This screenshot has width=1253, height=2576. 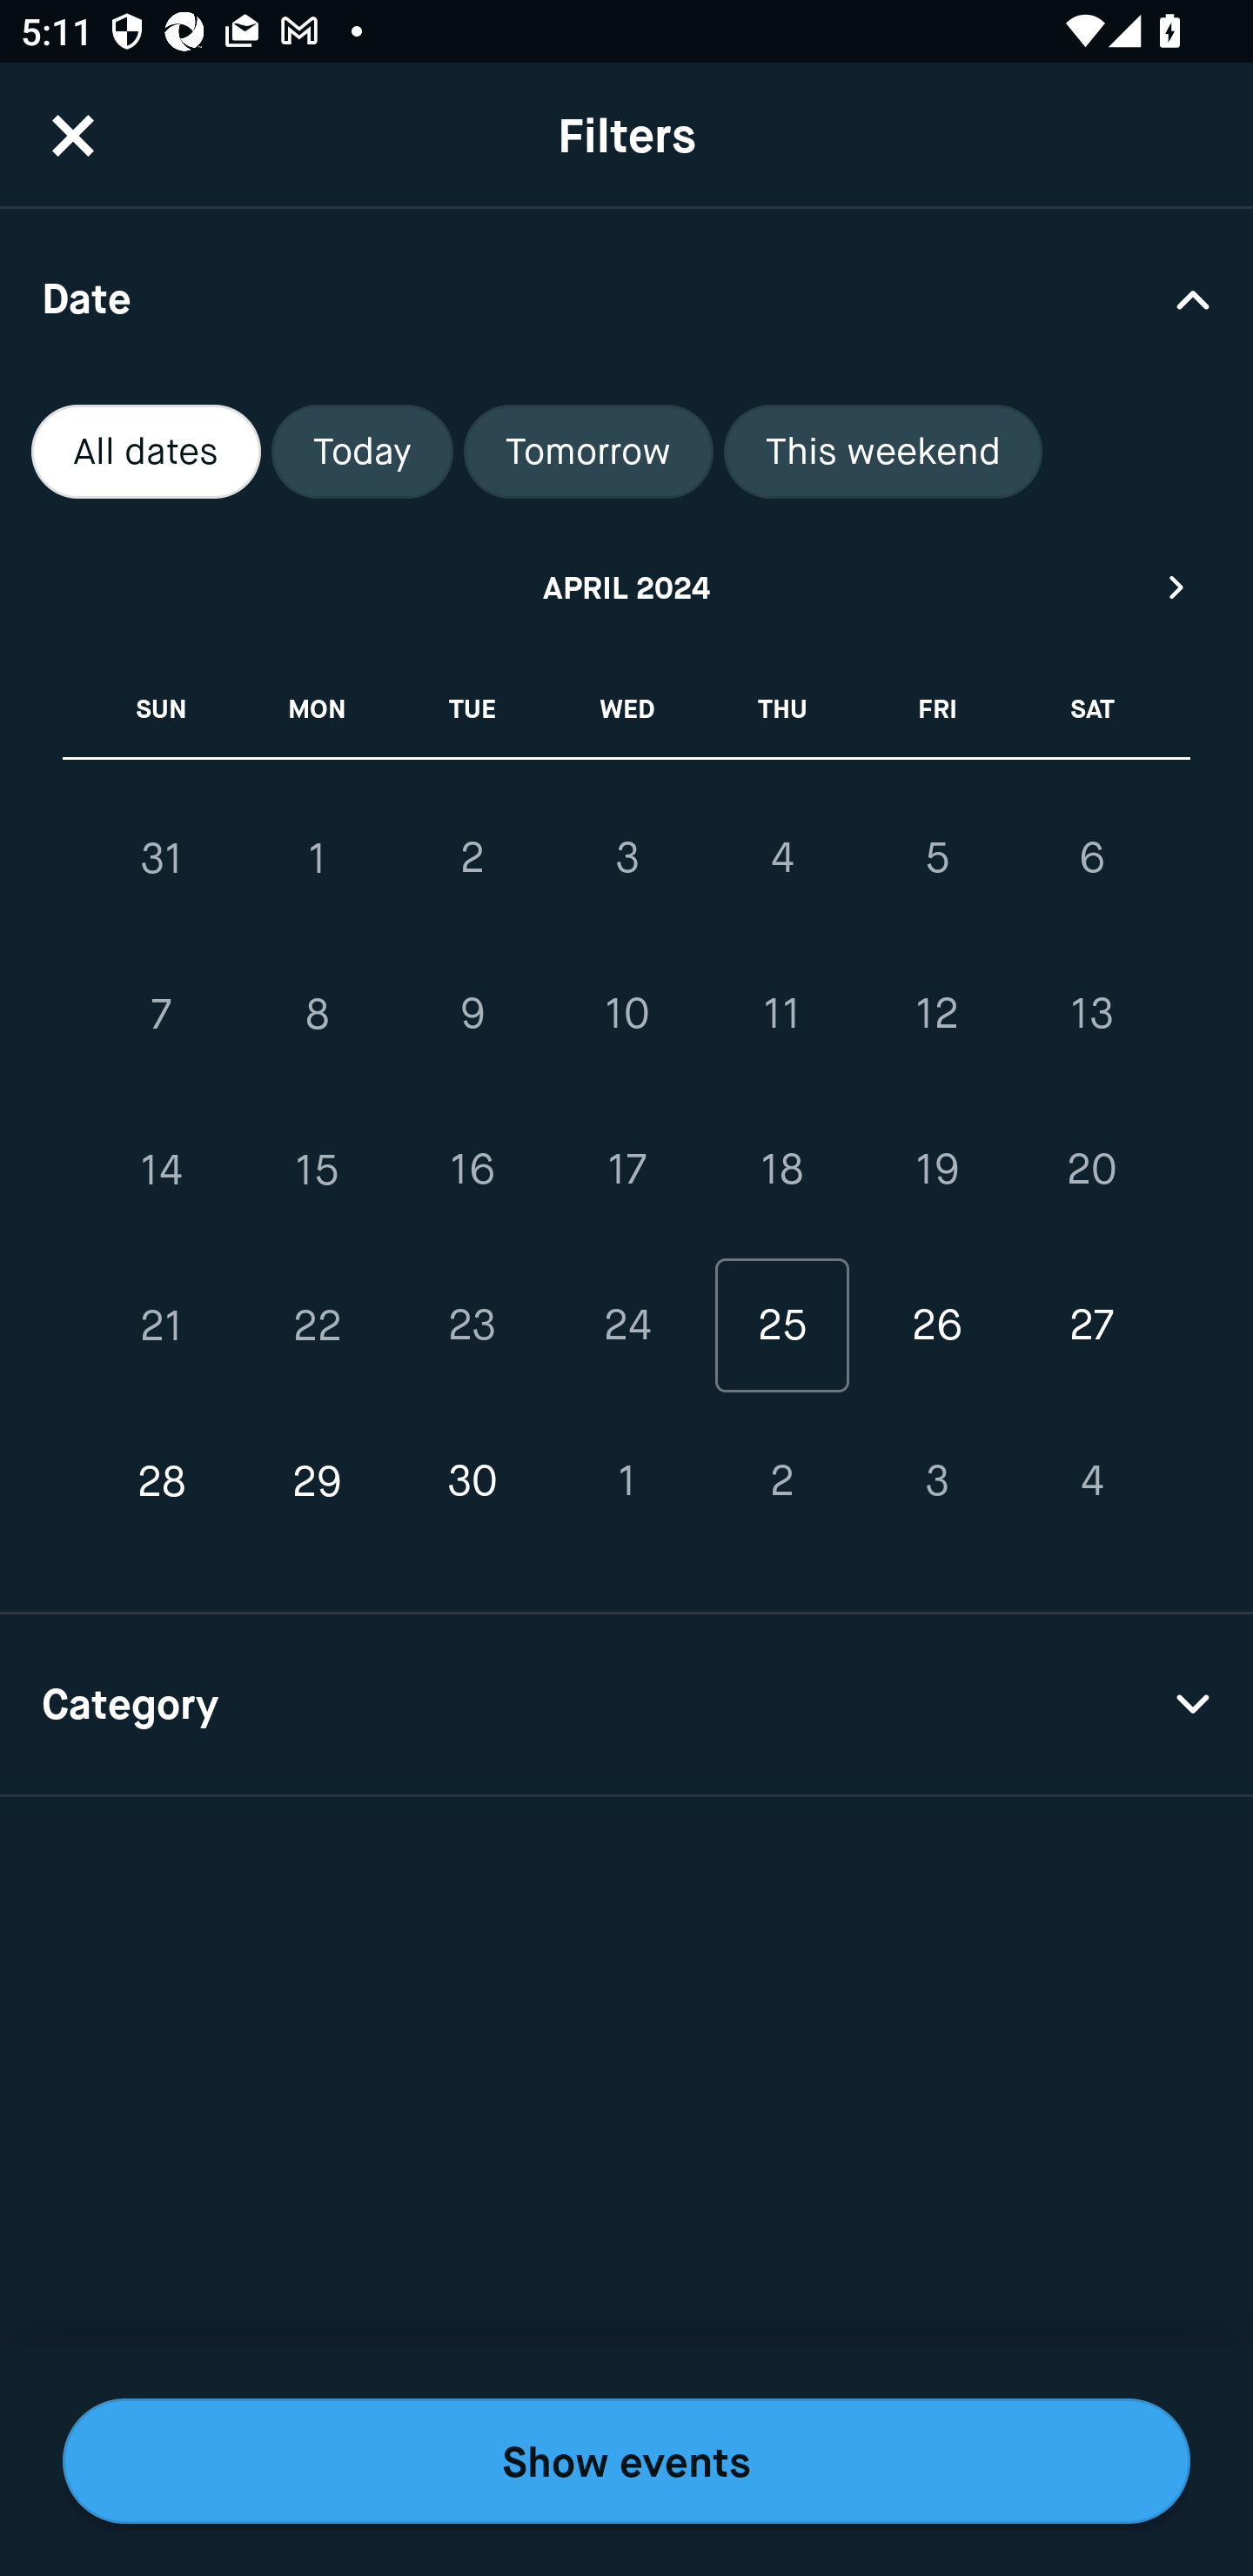 What do you see at coordinates (317, 1015) in the screenshot?
I see `8` at bounding box center [317, 1015].